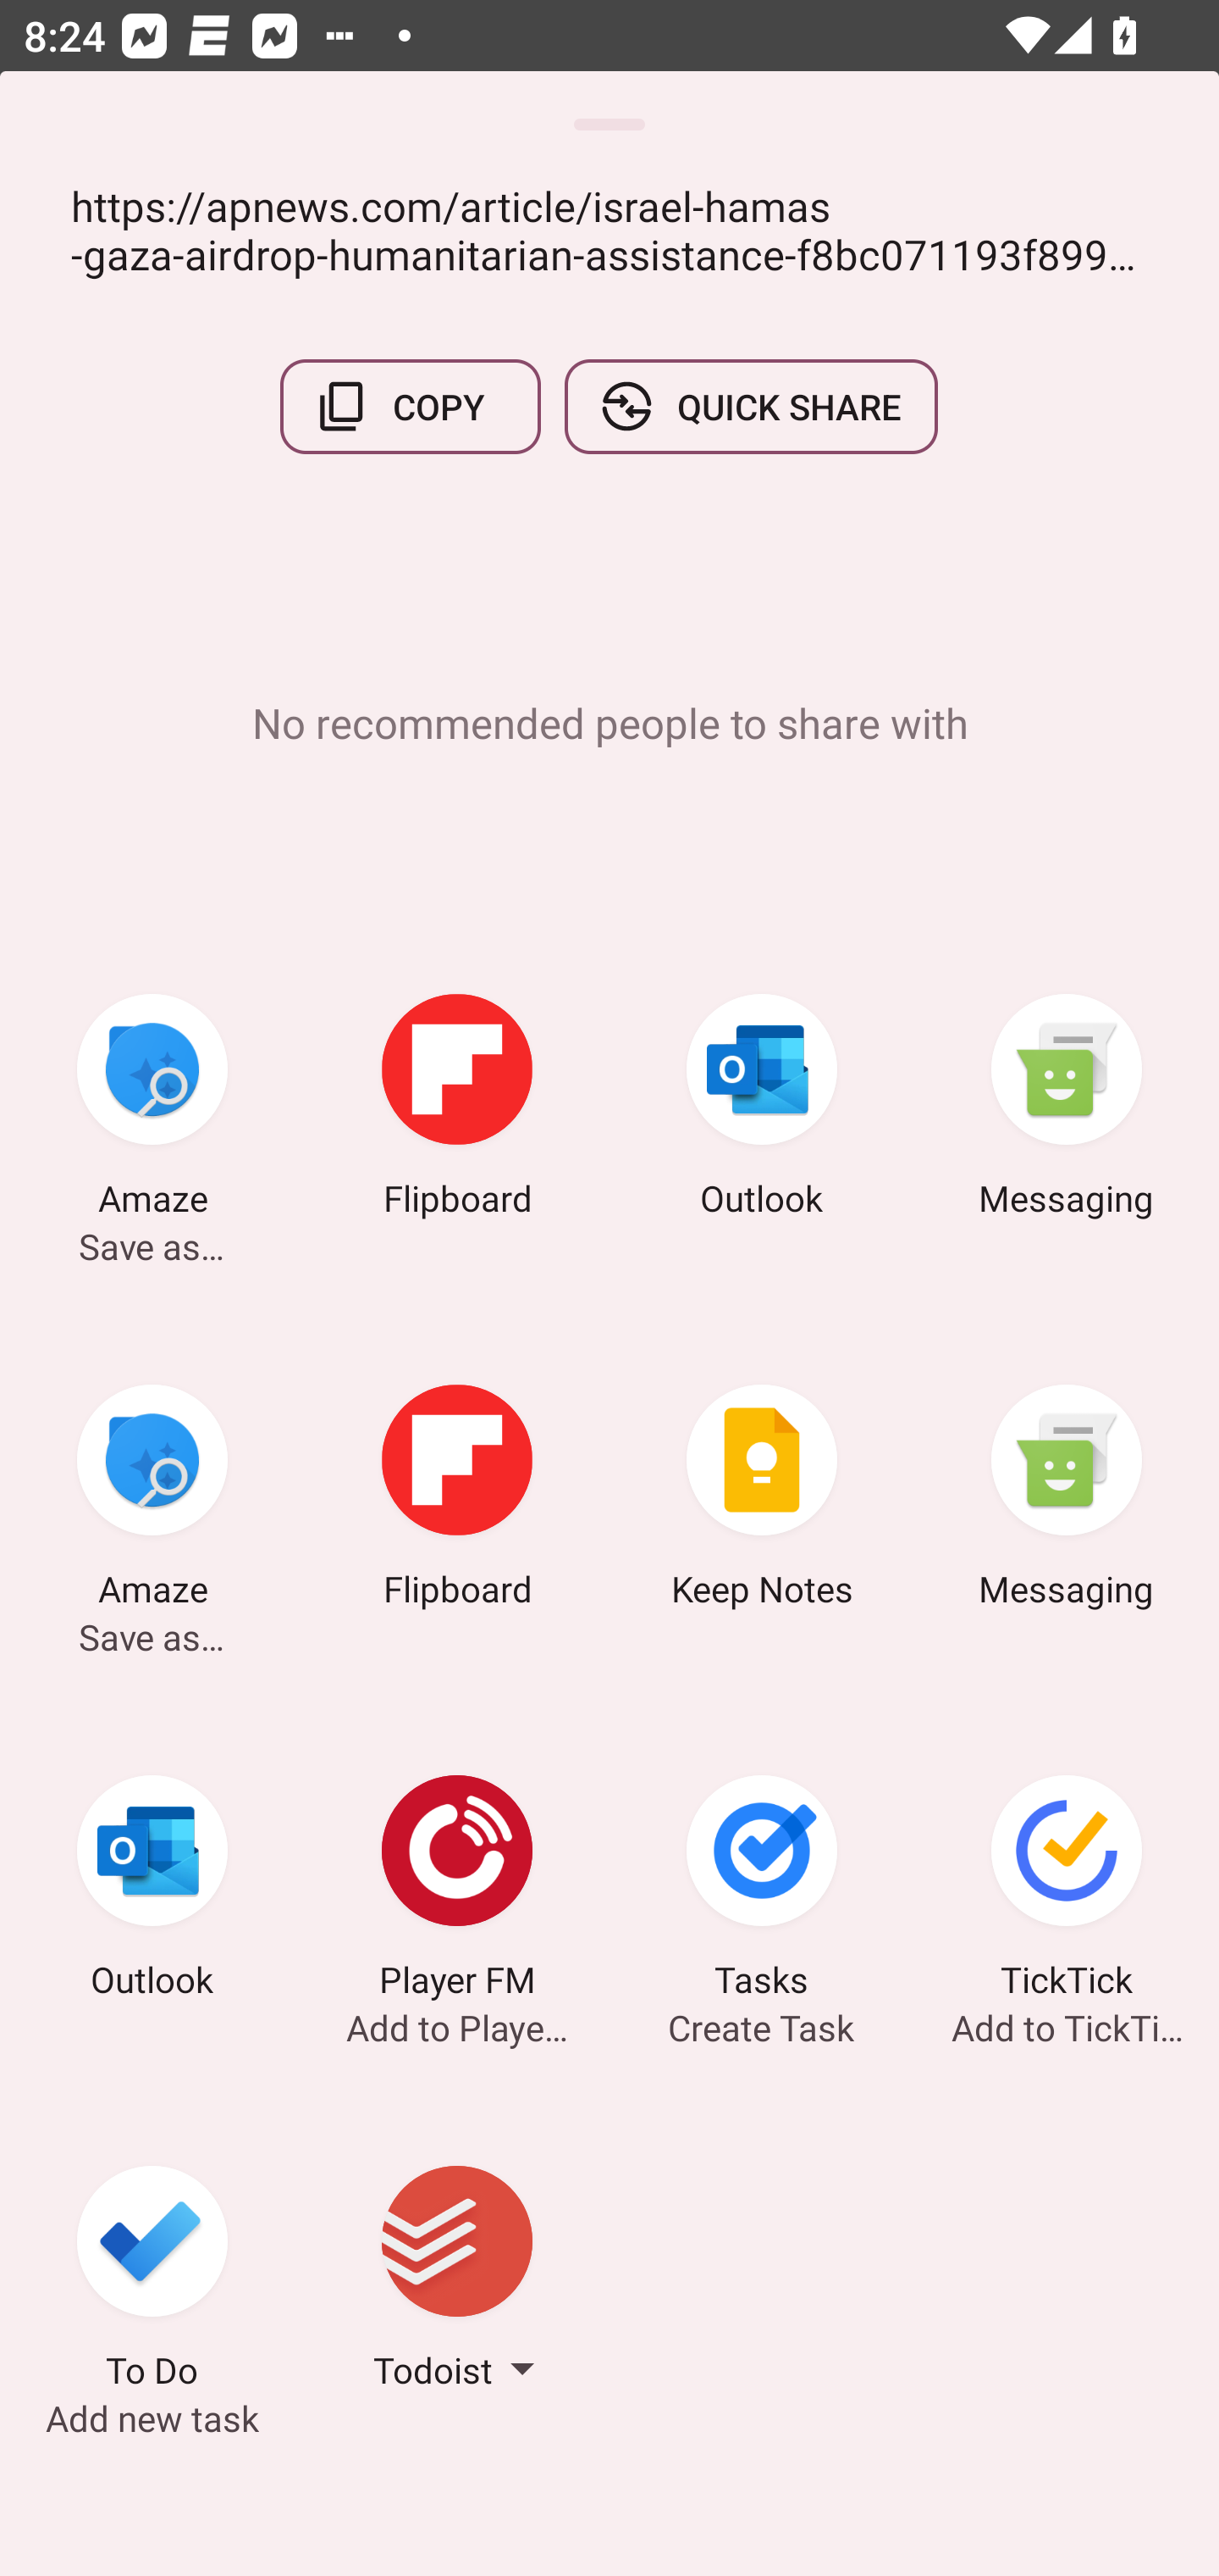 This screenshot has height=2576, width=1219. Describe the element at coordinates (457, 1502) in the screenshot. I see `Flipboard` at that location.